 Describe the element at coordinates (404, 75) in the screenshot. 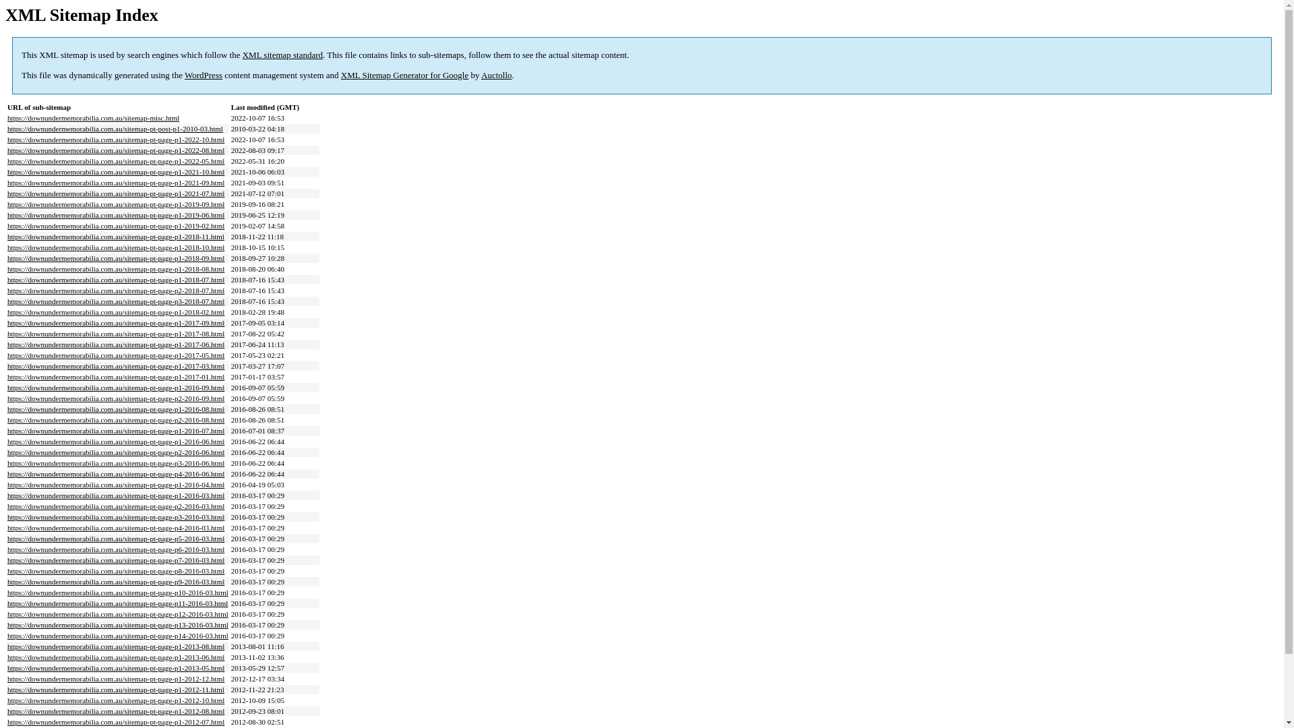

I see `XML Sitemap Generator for Google` at that location.